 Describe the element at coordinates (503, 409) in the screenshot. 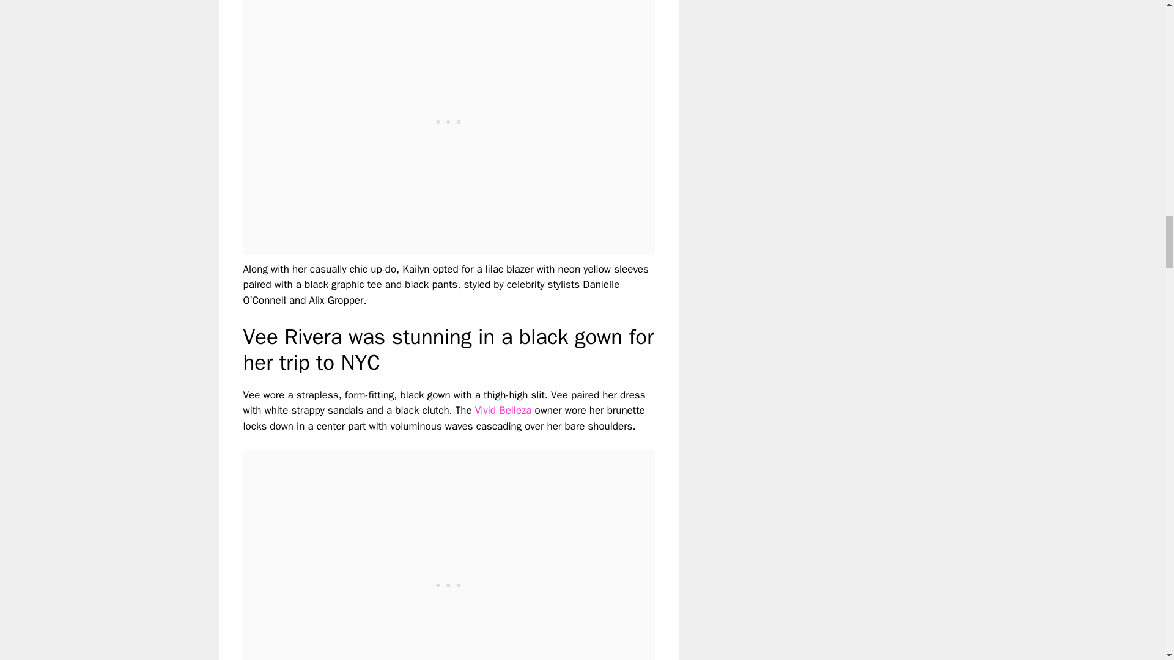

I see `Vivid Belleza` at that location.